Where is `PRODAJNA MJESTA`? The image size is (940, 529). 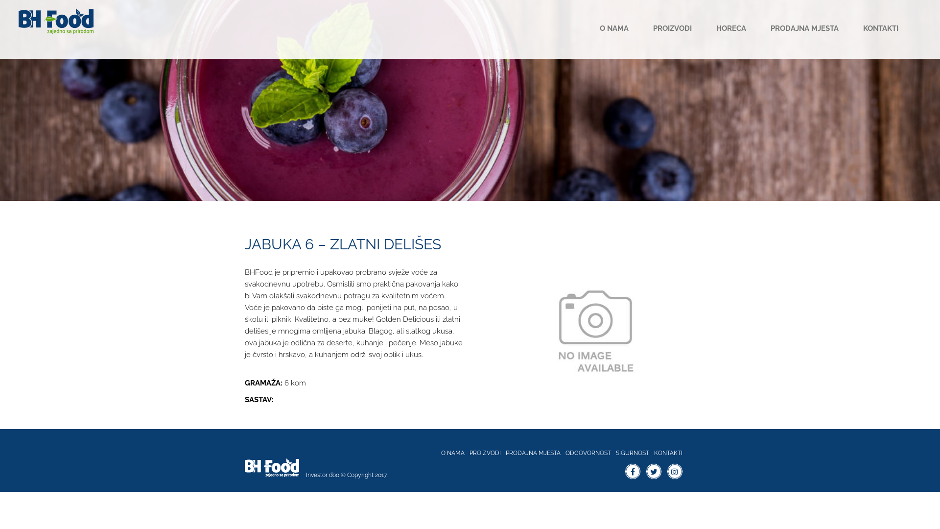
PRODAJNA MJESTA is located at coordinates (533, 453).